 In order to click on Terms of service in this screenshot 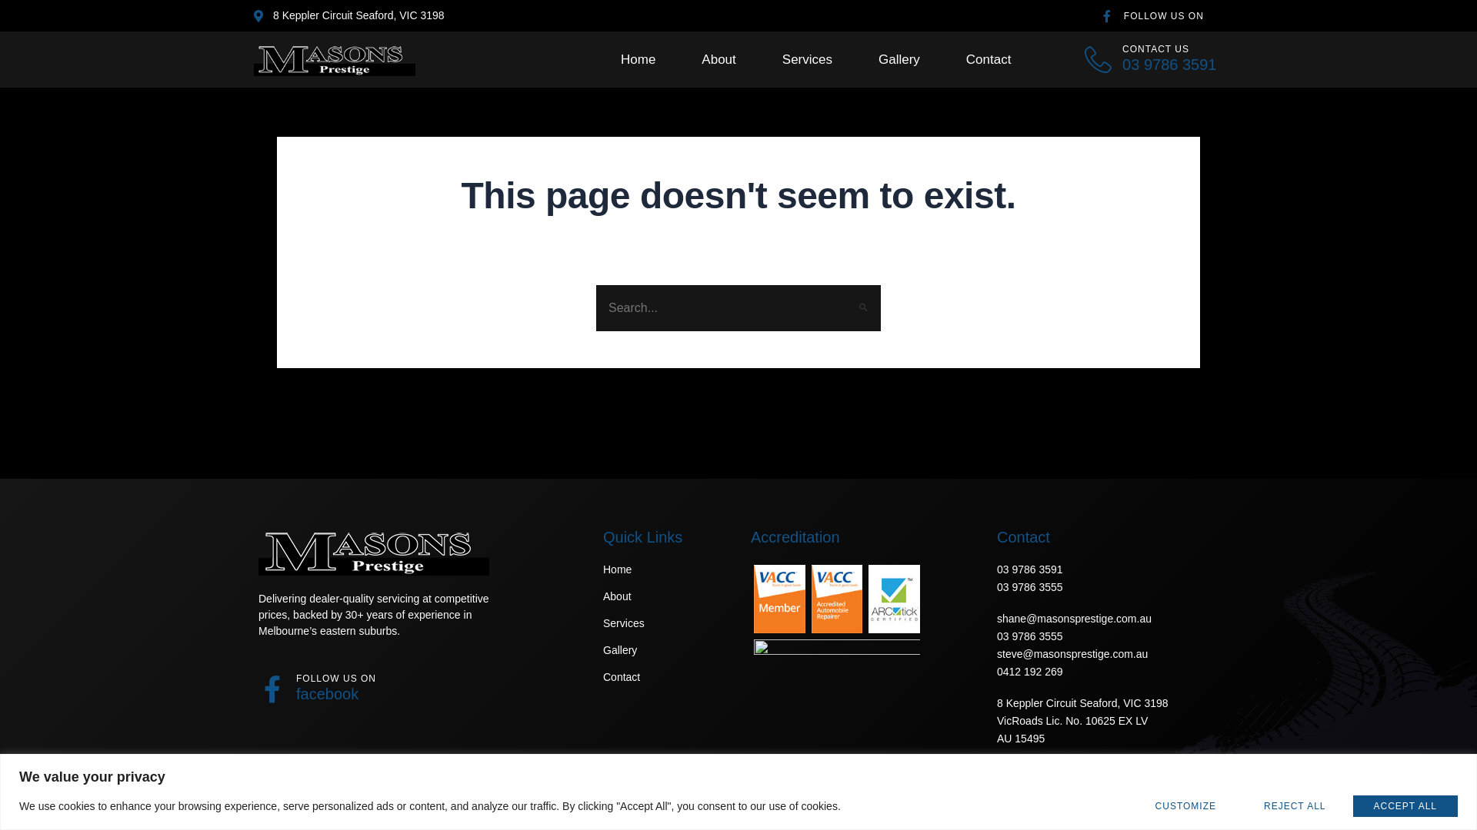, I will do `click(1186, 813)`.